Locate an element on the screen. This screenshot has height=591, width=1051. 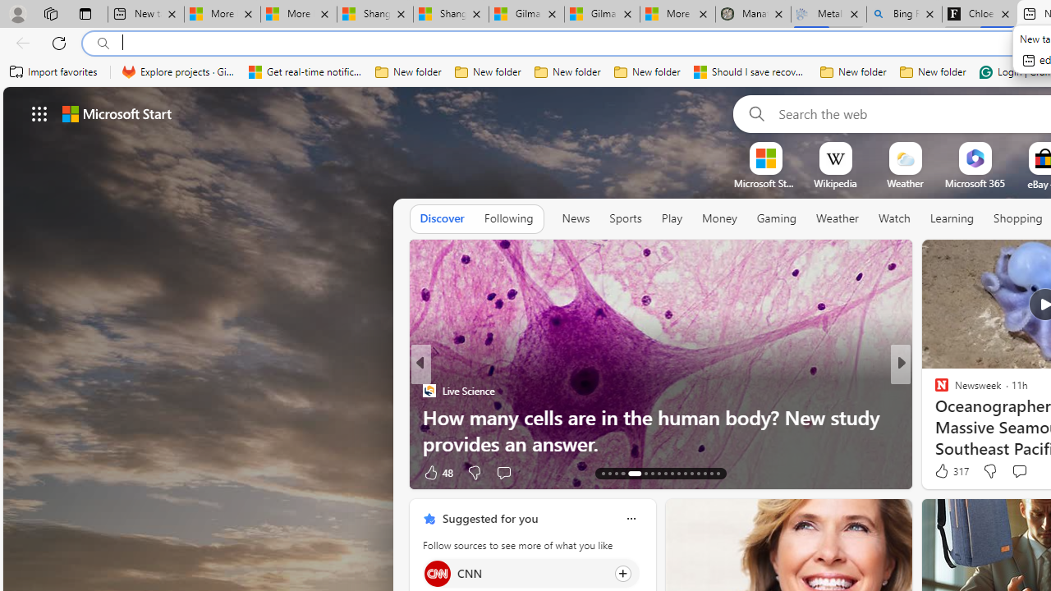
AutomationID: tab-16 is located at coordinates (622, 473).